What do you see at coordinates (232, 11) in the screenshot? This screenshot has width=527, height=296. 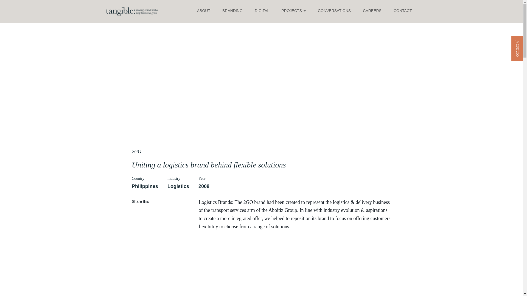 I see `Branding` at bounding box center [232, 11].